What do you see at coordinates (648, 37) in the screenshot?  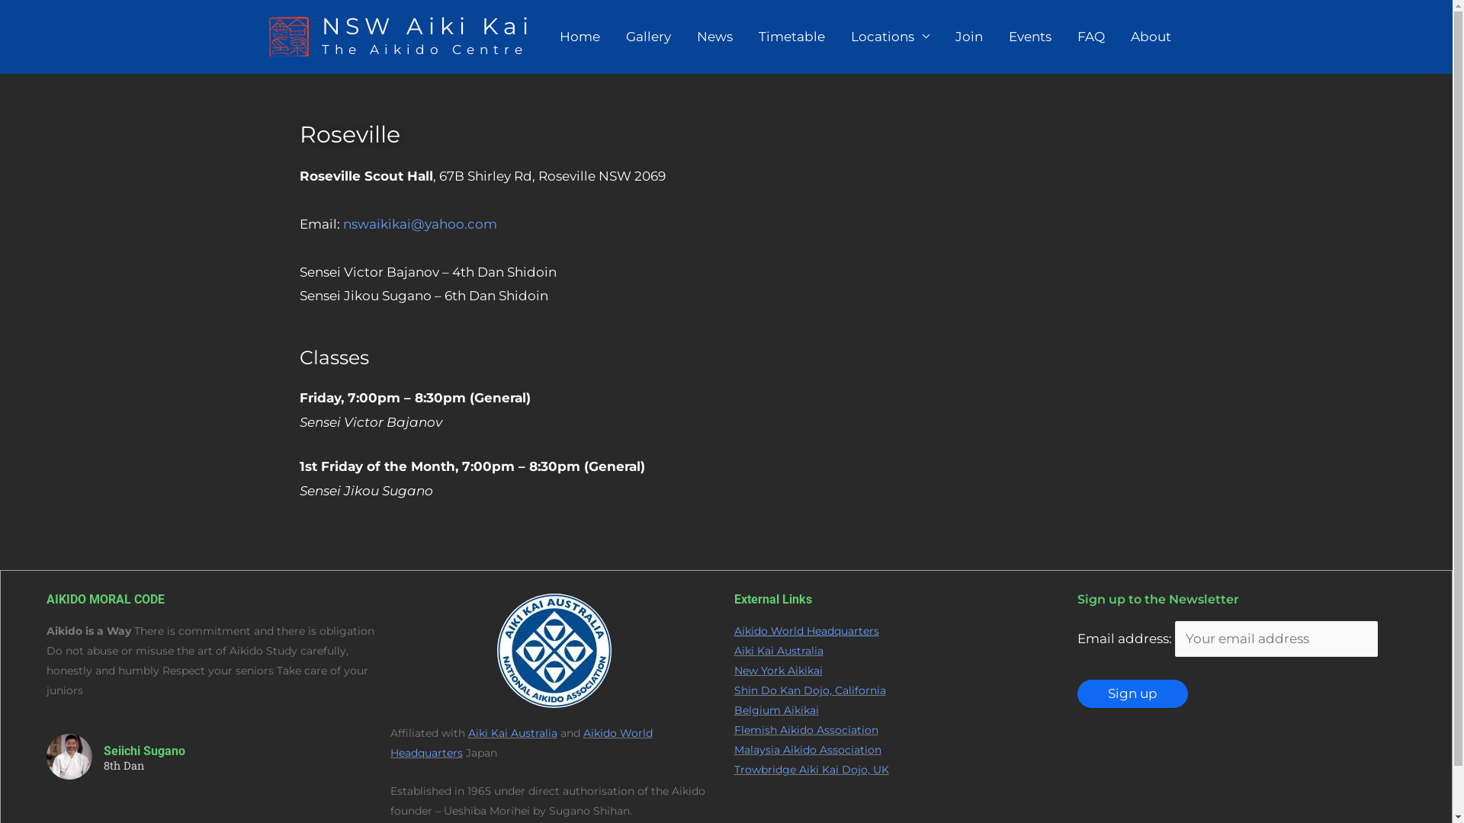 I see `Gallery` at bounding box center [648, 37].